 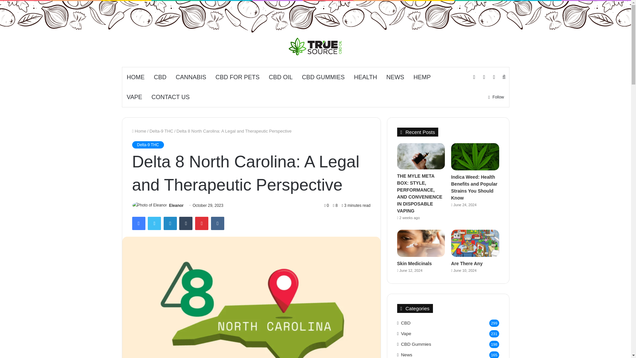 I want to click on Twitter, so click(x=154, y=223).